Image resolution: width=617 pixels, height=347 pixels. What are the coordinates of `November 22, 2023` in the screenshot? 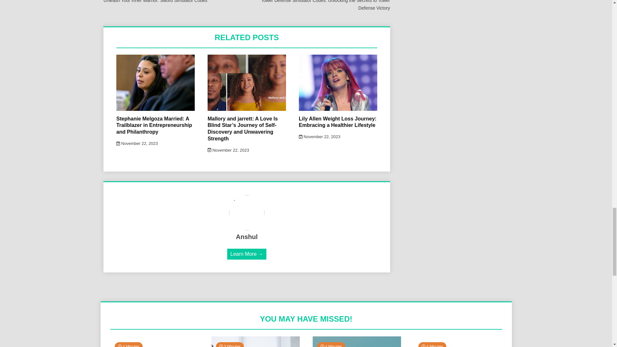 It's located at (319, 137).